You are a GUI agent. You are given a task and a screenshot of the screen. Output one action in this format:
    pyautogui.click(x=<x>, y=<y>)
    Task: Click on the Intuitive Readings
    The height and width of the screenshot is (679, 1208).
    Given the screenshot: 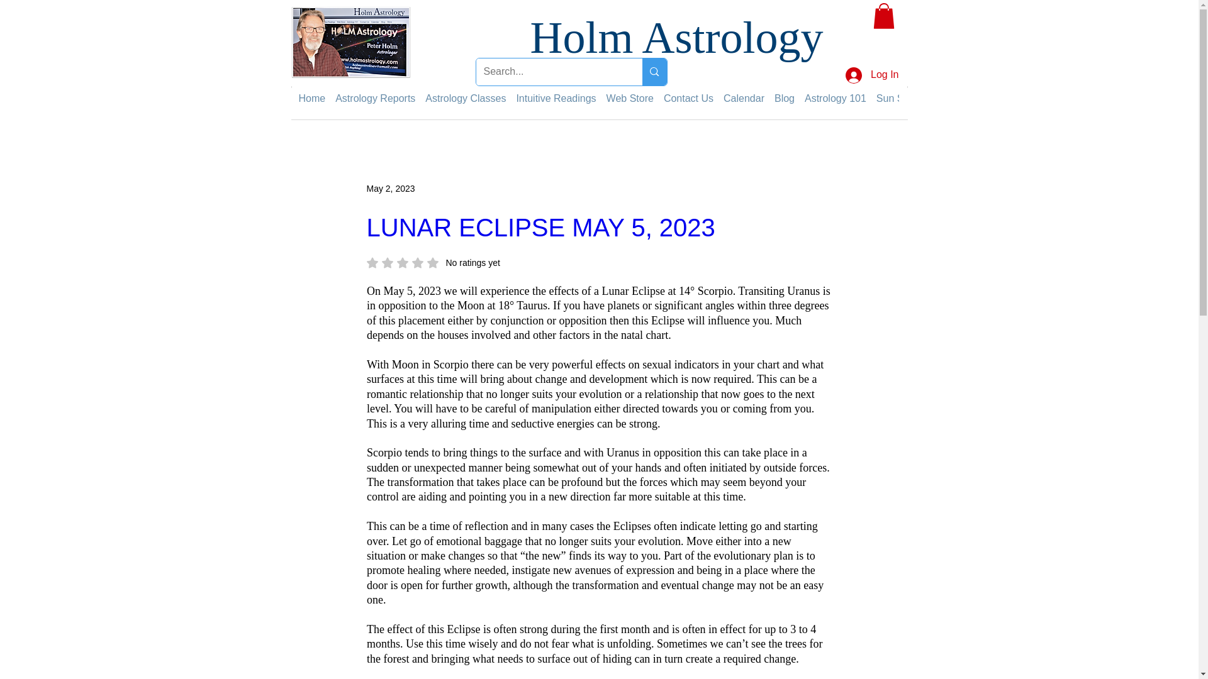 What is the action you would take?
    pyautogui.click(x=555, y=98)
    